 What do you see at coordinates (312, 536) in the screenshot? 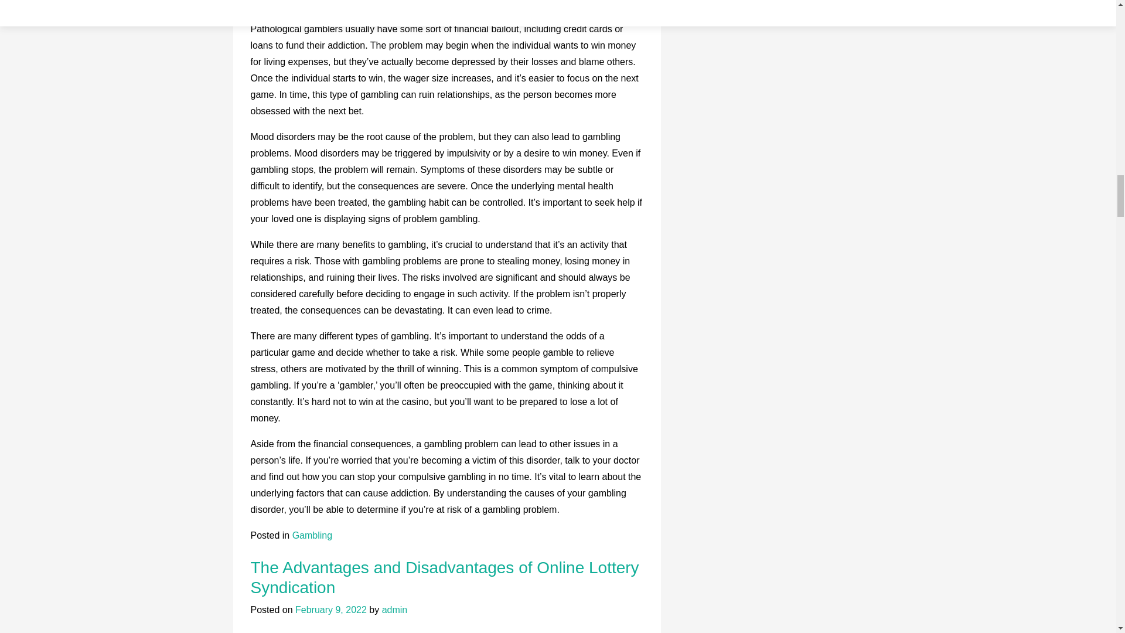
I see `Gambling` at bounding box center [312, 536].